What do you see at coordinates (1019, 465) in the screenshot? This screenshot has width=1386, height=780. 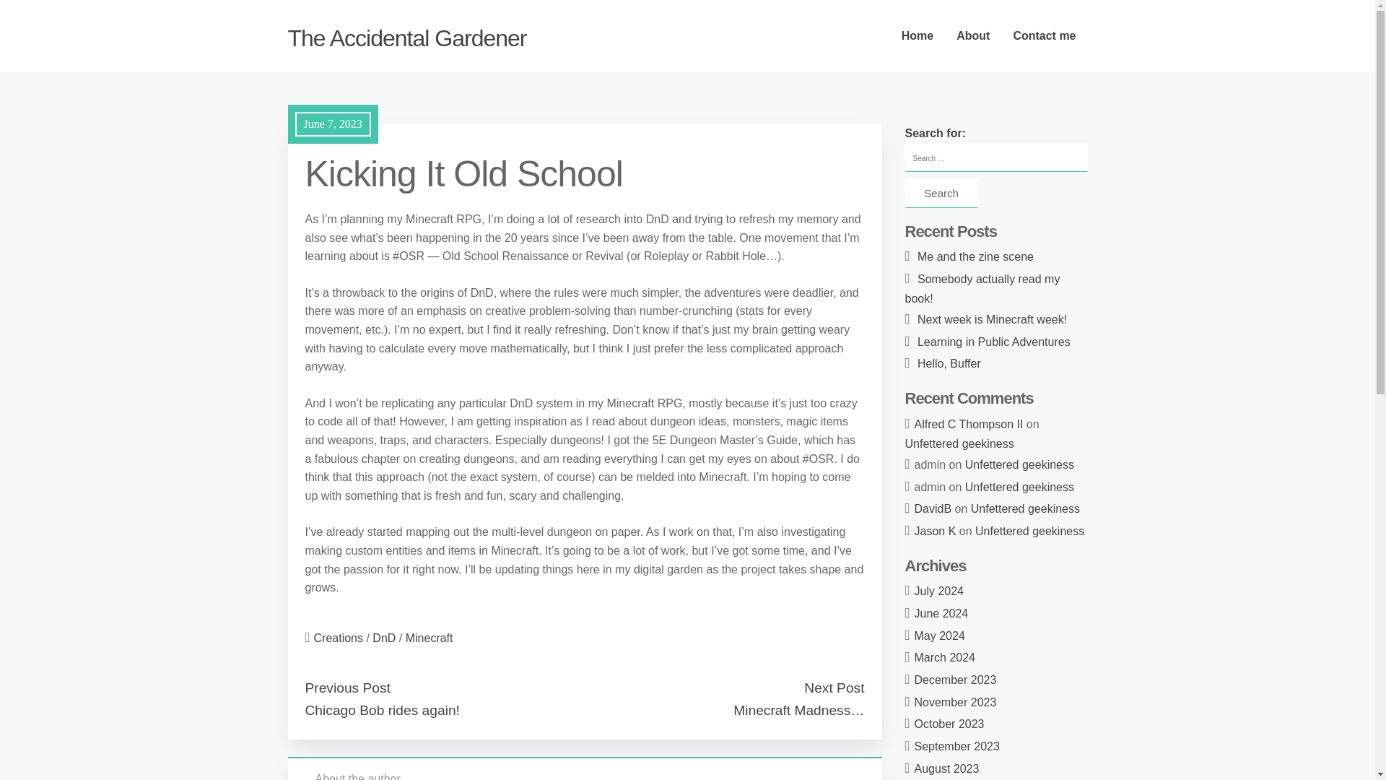 I see `Unfettered geekiness` at bounding box center [1019, 465].